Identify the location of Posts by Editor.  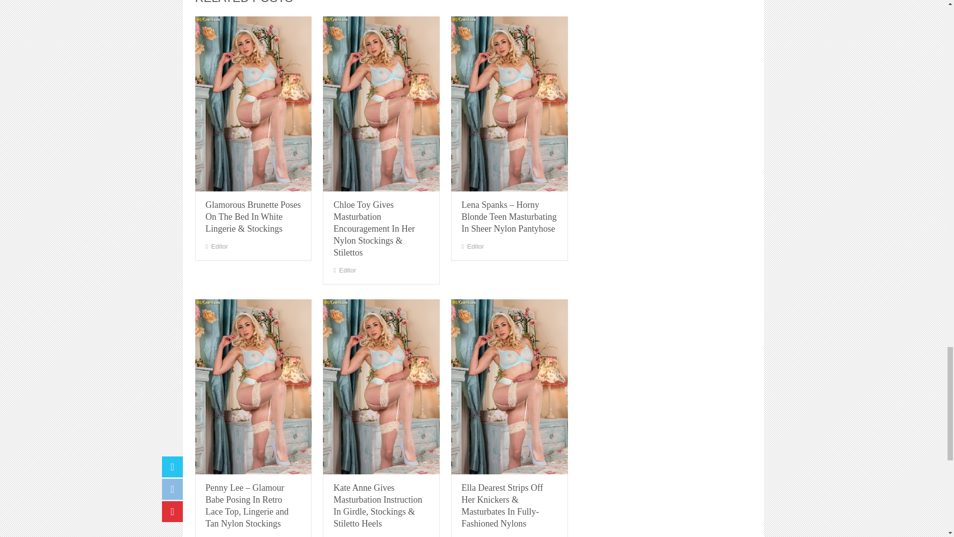
(219, 247).